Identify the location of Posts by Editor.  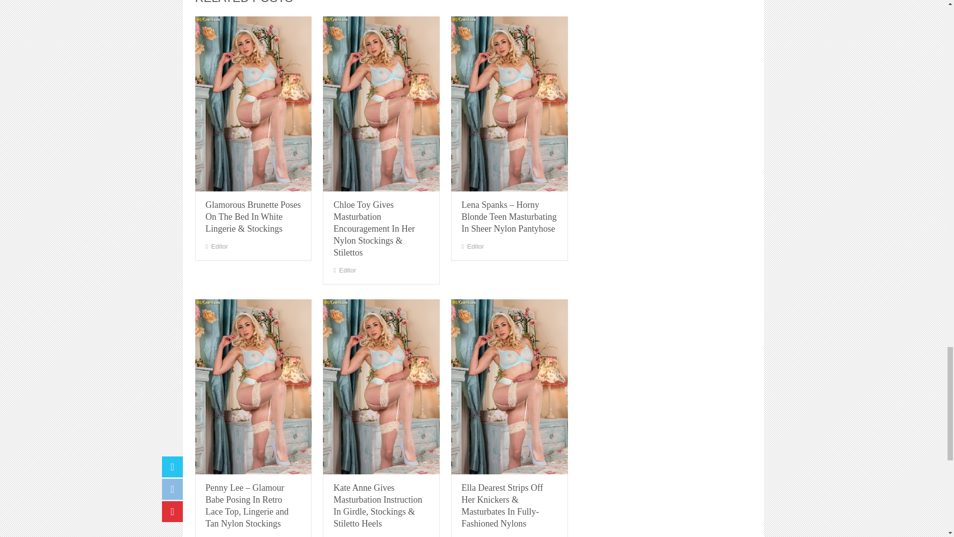
(219, 247).